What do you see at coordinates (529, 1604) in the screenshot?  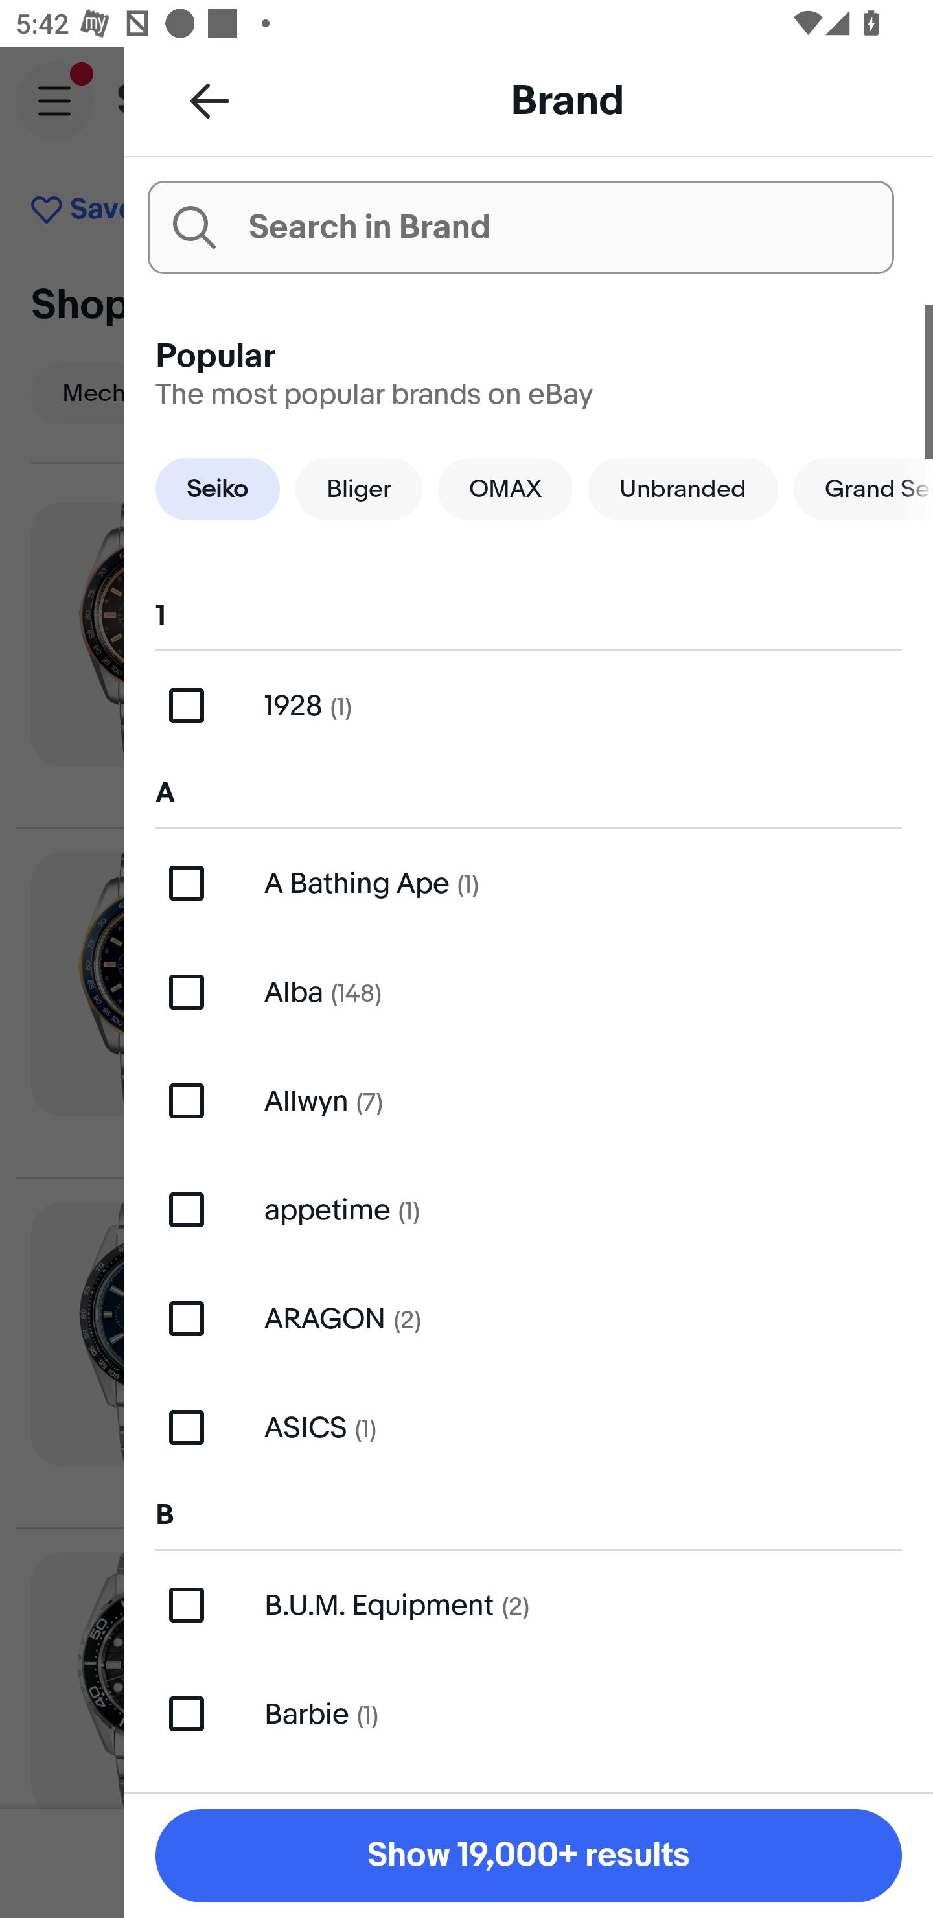 I see `B.U.M. Equipment (2)` at bounding box center [529, 1604].